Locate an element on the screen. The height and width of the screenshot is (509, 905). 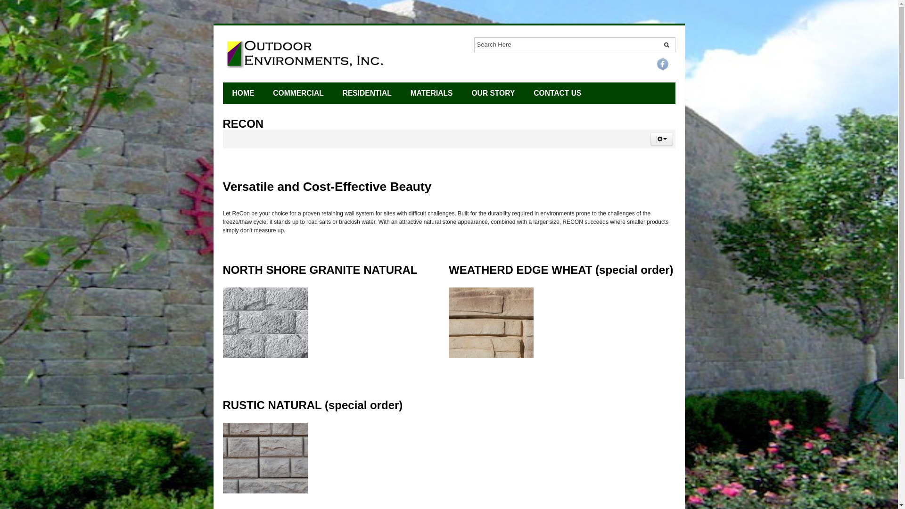
HOME is located at coordinates (243, 93).